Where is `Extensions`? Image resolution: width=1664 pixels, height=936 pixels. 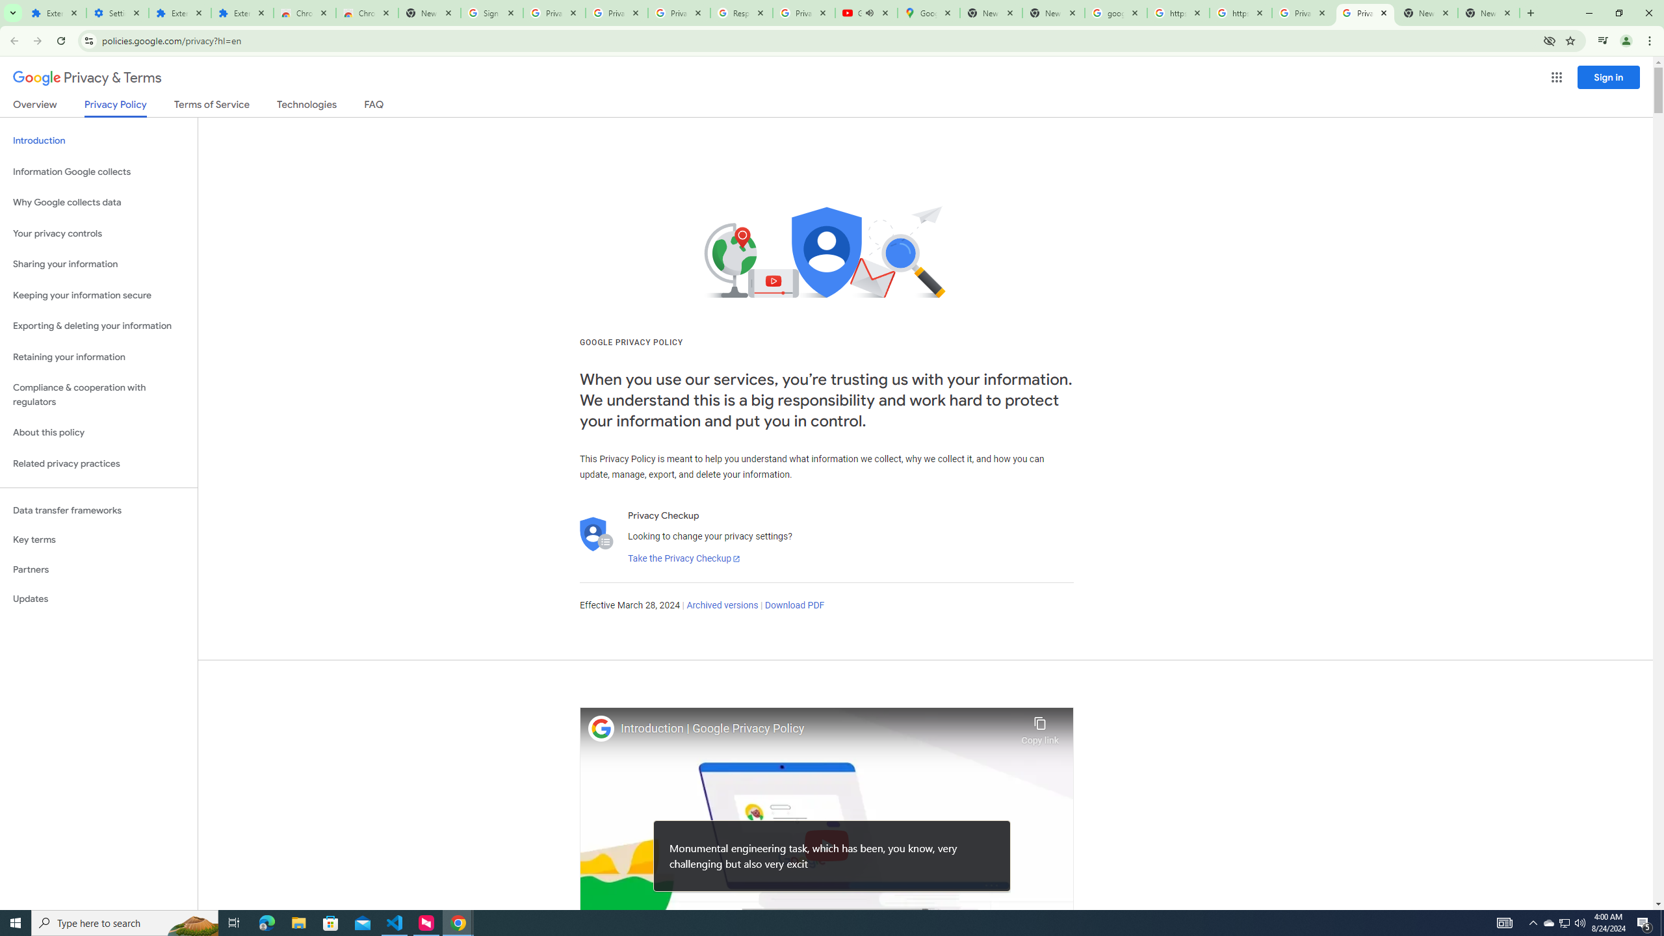 Extensions is located at coordinates (179, 13).